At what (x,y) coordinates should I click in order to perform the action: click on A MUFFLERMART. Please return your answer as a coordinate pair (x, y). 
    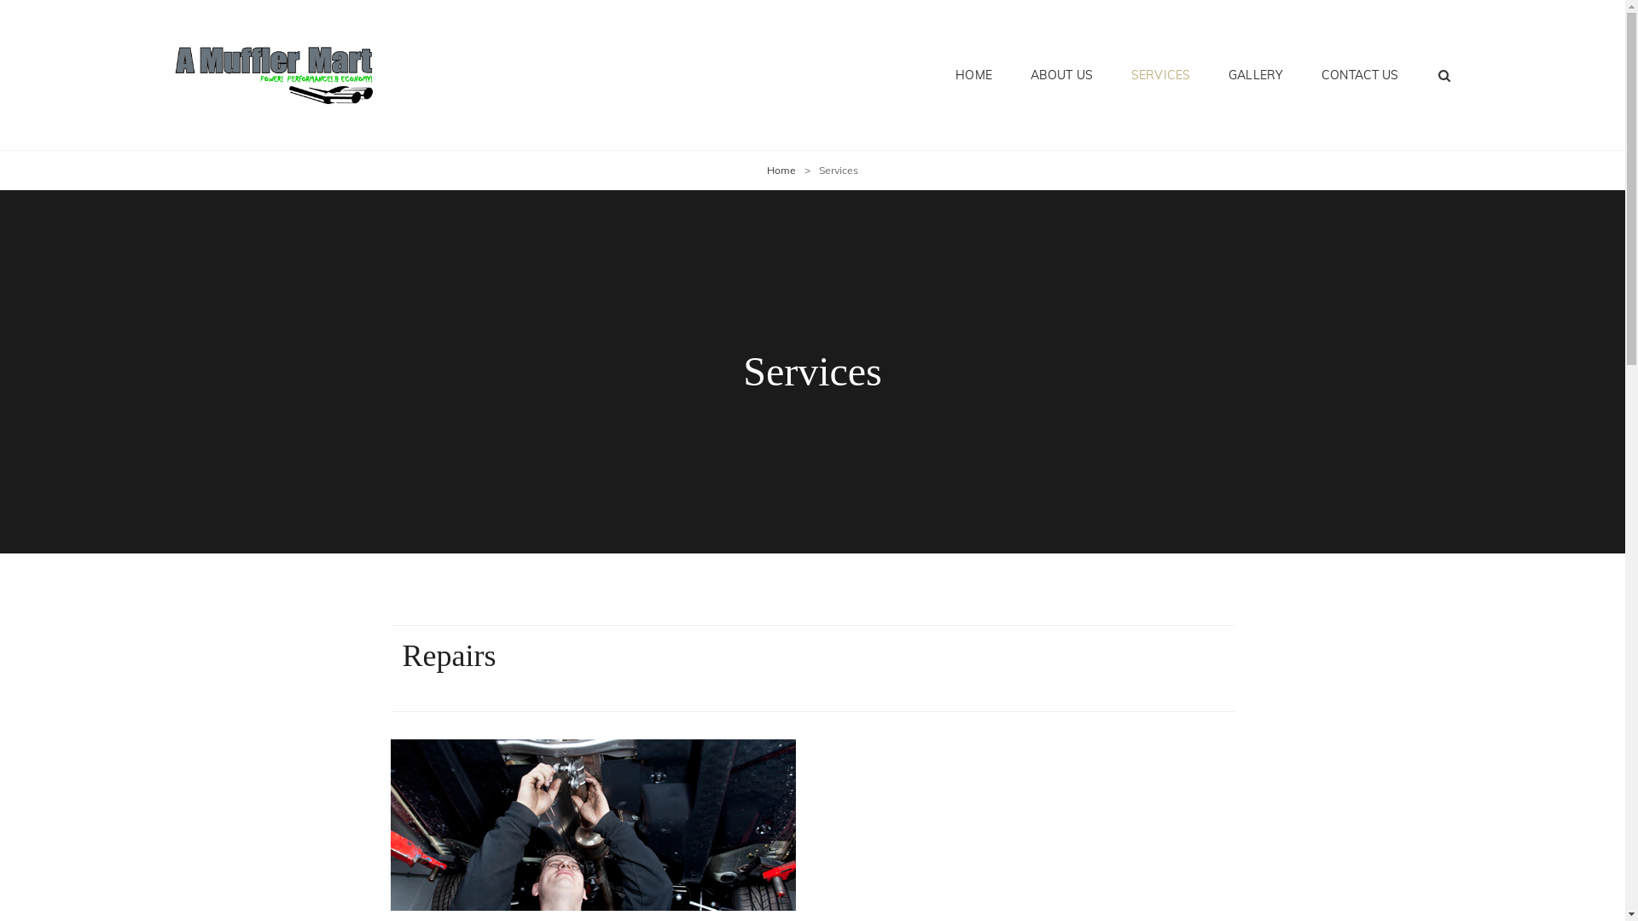
    Looking at the image, I should click on (512, 90).